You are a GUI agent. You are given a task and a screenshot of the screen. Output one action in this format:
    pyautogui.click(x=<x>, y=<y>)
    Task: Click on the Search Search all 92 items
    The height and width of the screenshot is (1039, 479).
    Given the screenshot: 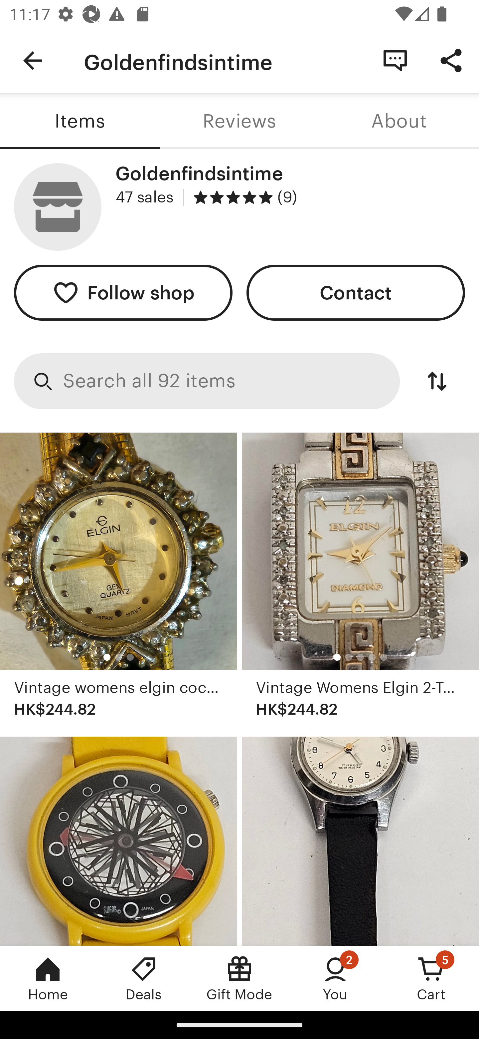 What is the action you would take?
    pyautogui.click(x=207, y=381)
    